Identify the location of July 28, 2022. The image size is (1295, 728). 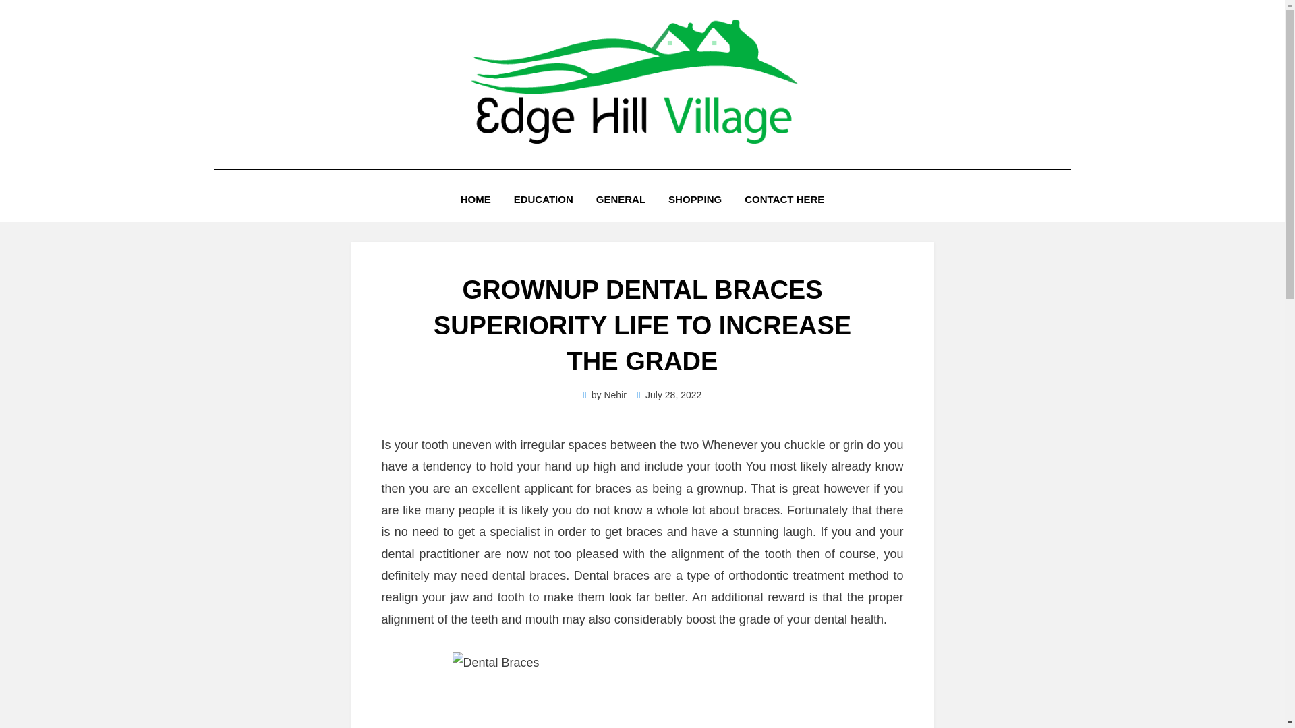
(669, 395).